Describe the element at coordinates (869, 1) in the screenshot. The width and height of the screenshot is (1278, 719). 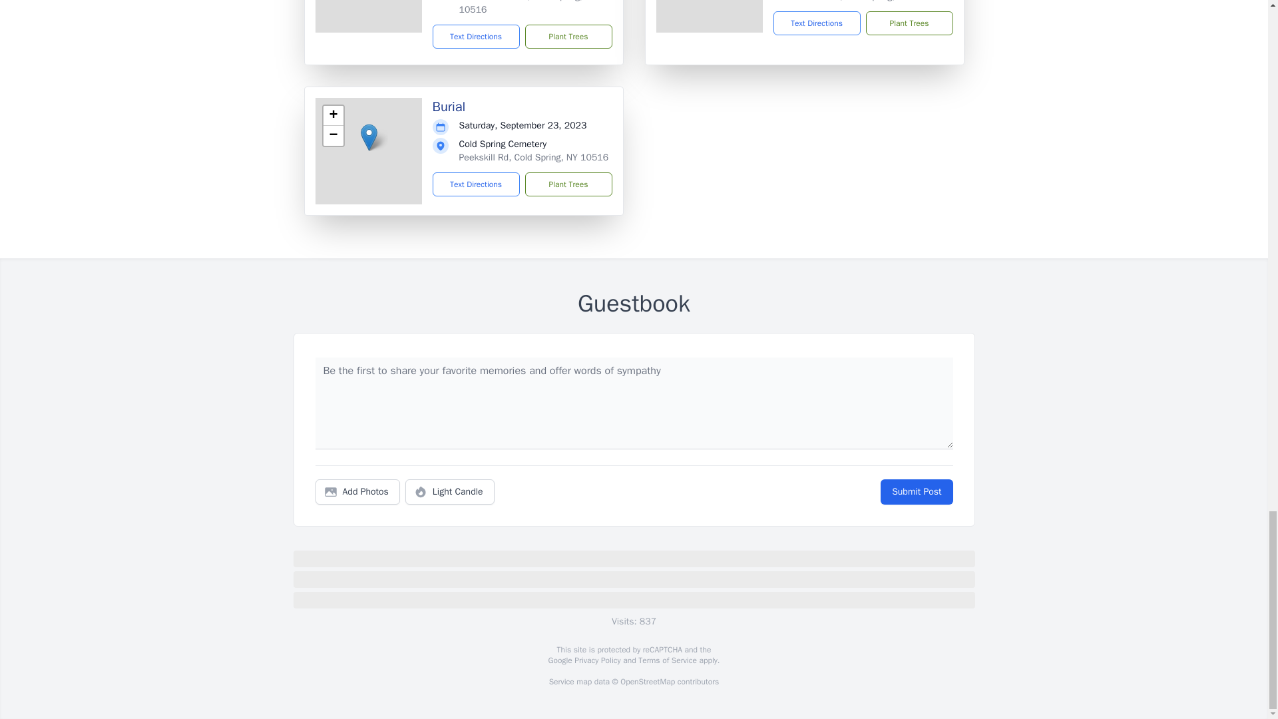
I see `24 Fair St, Cold Spring, NY 10516` at that location.